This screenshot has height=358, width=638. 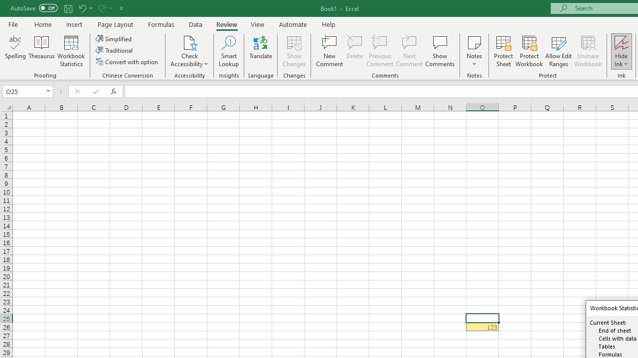 I want to click on System, so click(x=5, y=5).